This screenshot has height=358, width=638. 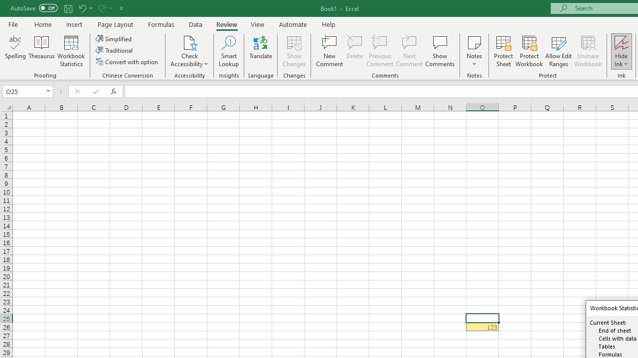 I want to click on System, so click(x=5, y=5).